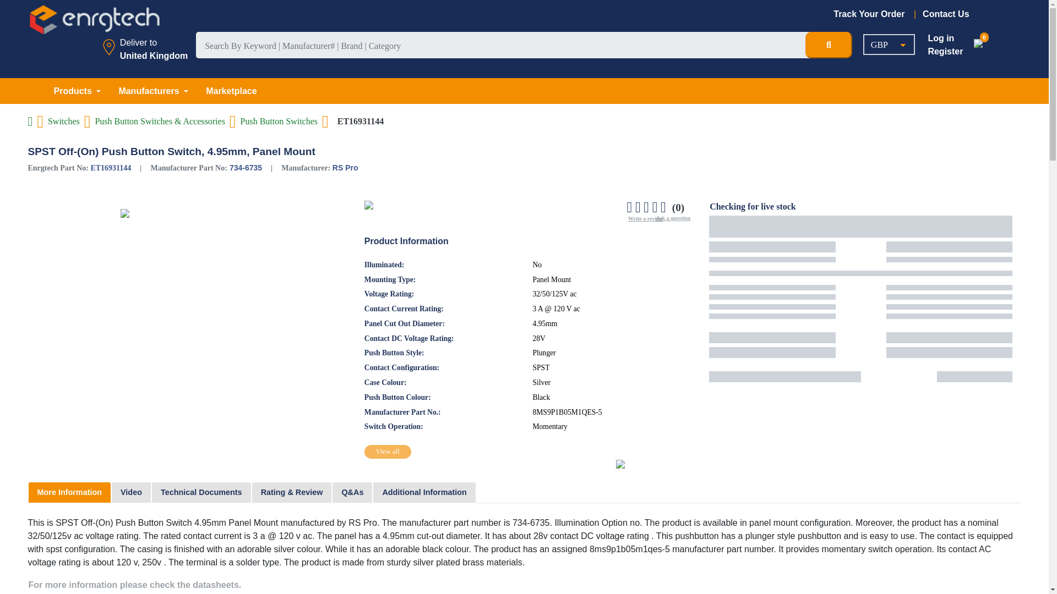 This screenshot has height=594, width=1057. What do you see at coordinates (279, 121) in the screenshot?
I see `Push Button Switches` at bounding box center [279, 121].